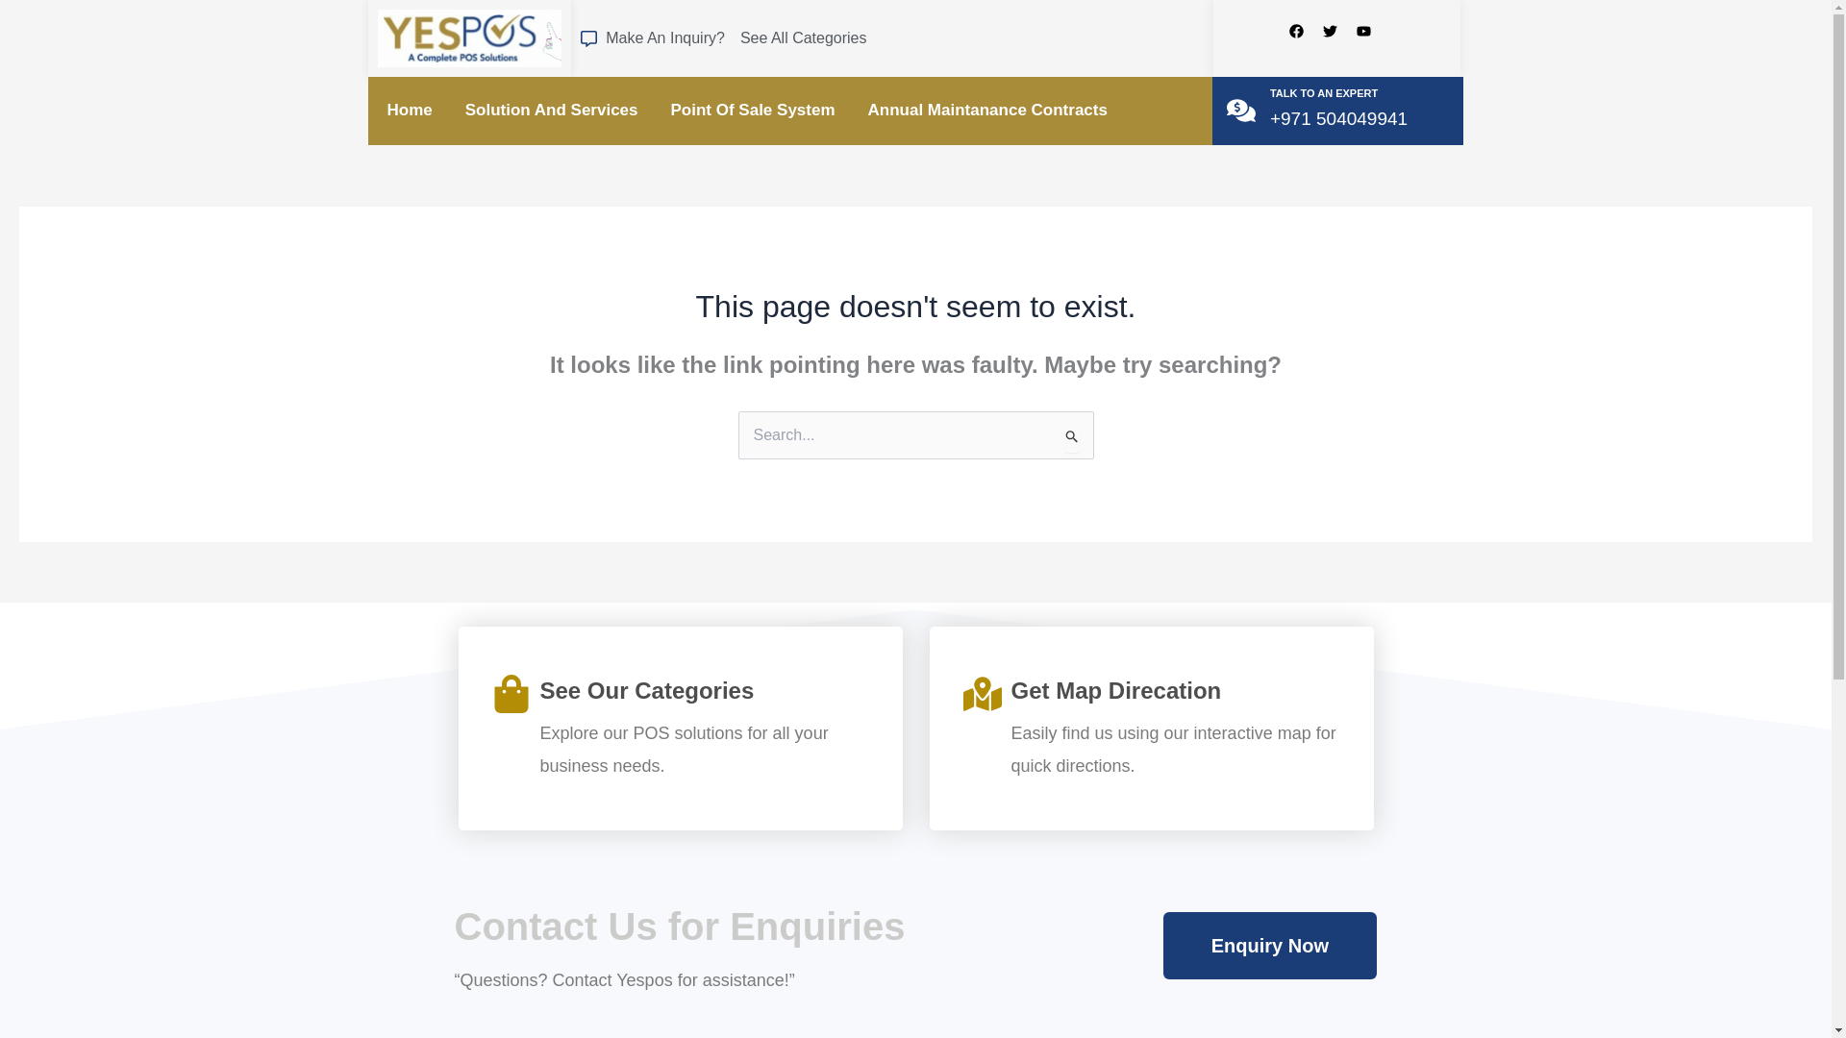 This screenshot has width=1846, height=1038. I want to click on Point Of Sale System, so click(753, 111).